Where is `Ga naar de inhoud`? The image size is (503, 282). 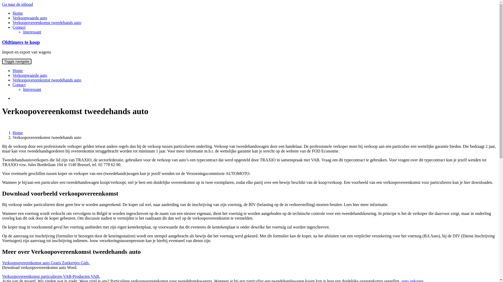
Ga naar de inhoud is located at coordinates (18, 4).